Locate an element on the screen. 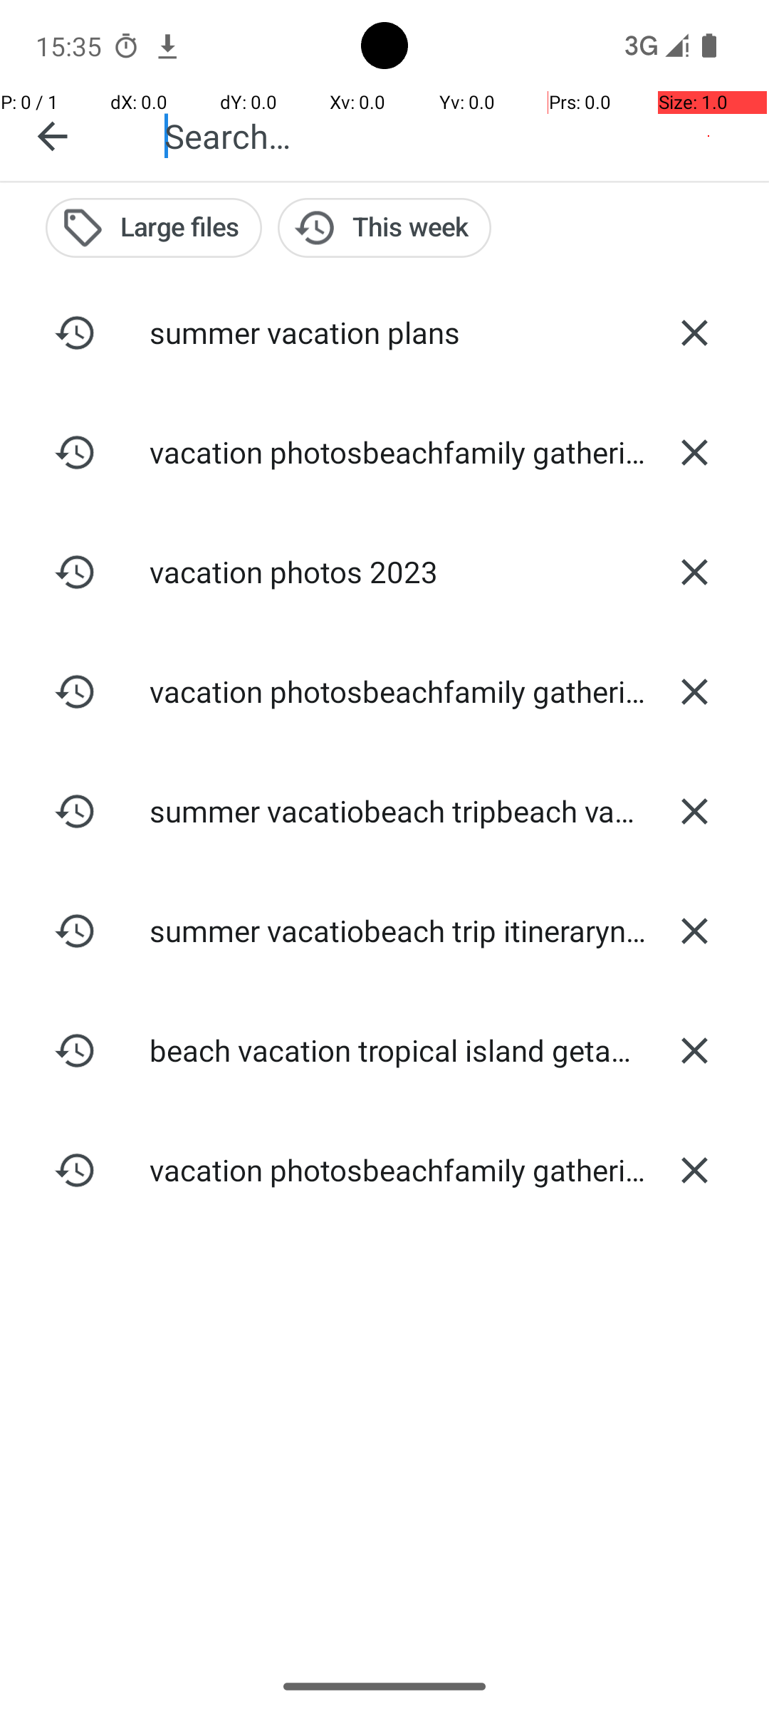 The width and height of the screenshot is (769, 1709). Delete search history vacation photos 2023 is located at coordinates (694, 572).